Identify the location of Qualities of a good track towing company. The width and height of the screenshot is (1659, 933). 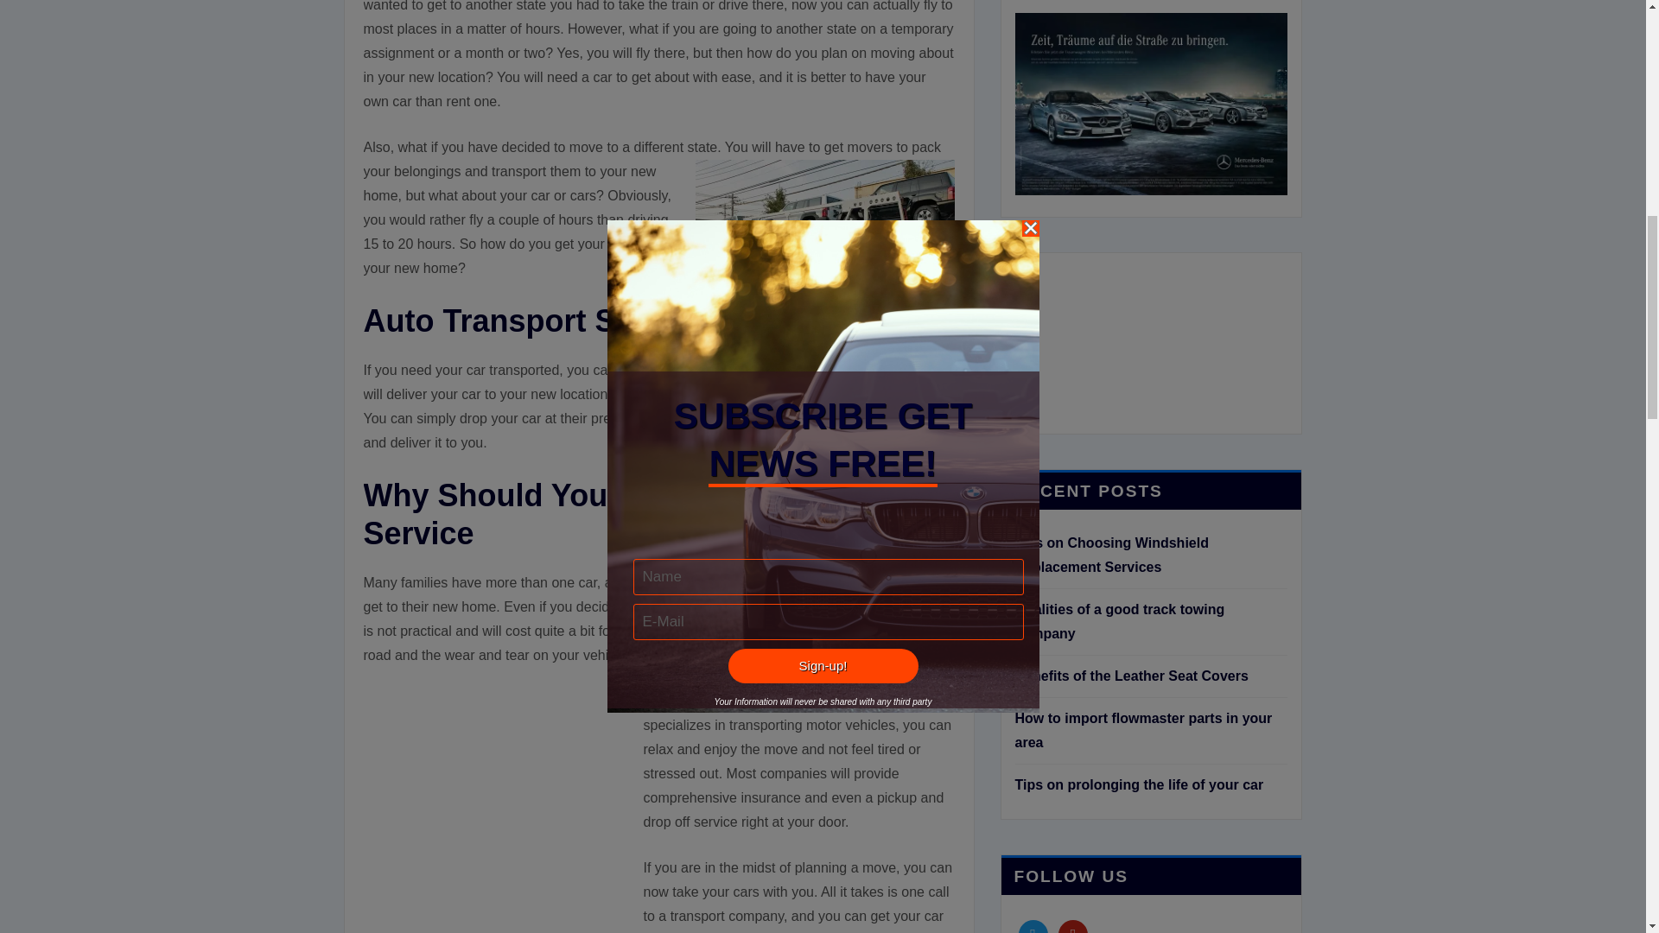
(1118, 620).